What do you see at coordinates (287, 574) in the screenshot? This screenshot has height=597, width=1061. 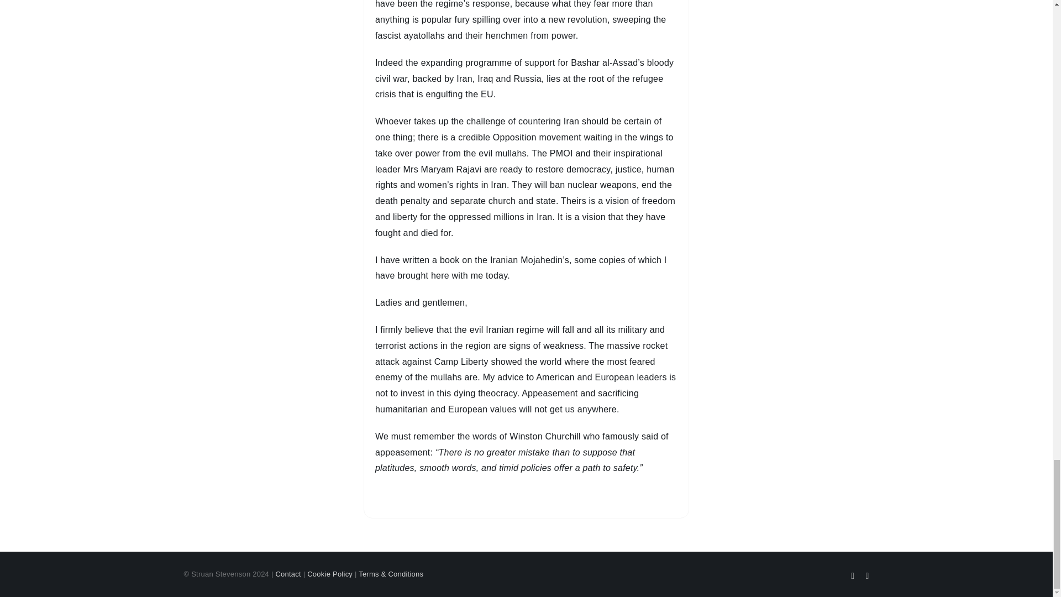 I see `Contact` at bounding box center [287, 574].